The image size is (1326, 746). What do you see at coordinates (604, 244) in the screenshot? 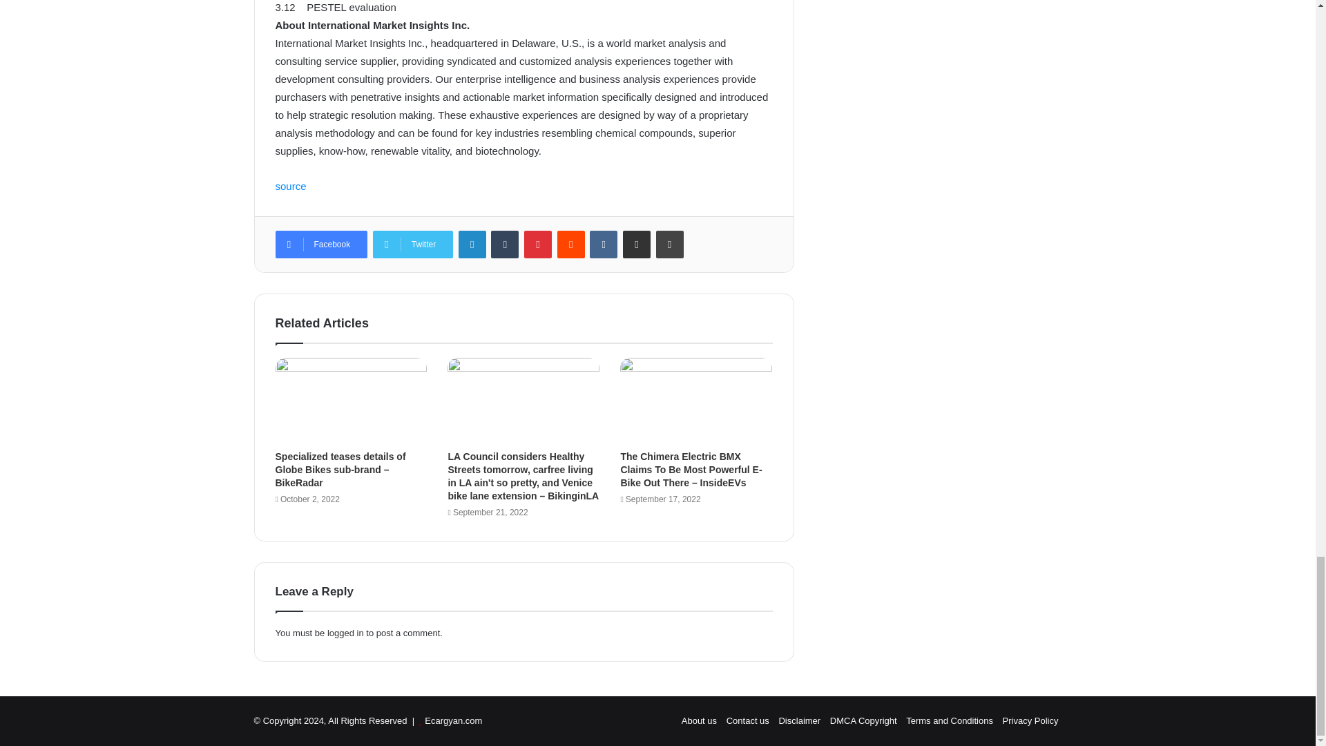
I see `VKontakte` at bounding box center [604, 244].